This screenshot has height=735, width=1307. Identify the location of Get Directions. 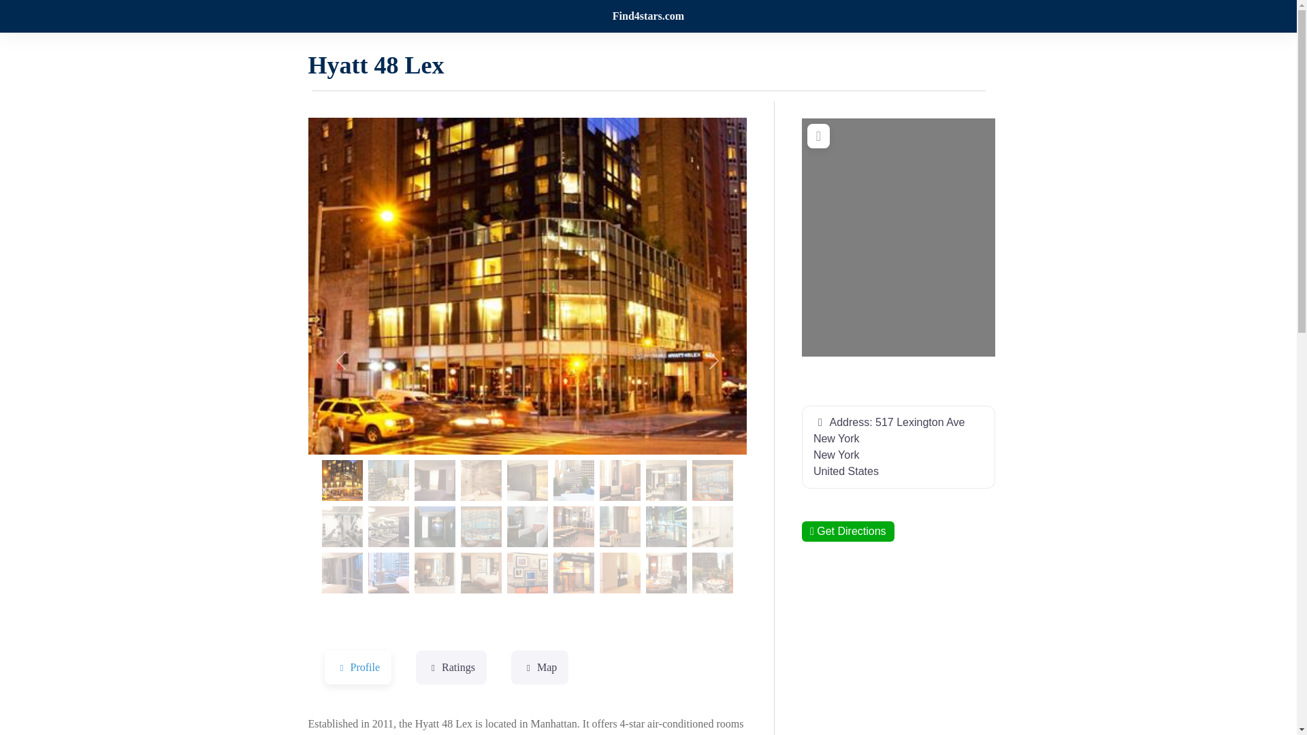
(848, 531).